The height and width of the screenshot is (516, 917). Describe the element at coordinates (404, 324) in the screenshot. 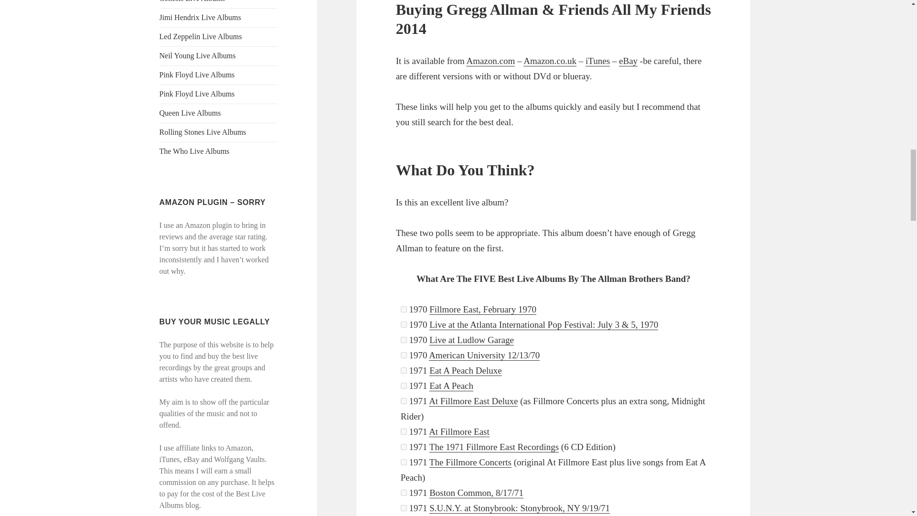

I see `2154` at that location.